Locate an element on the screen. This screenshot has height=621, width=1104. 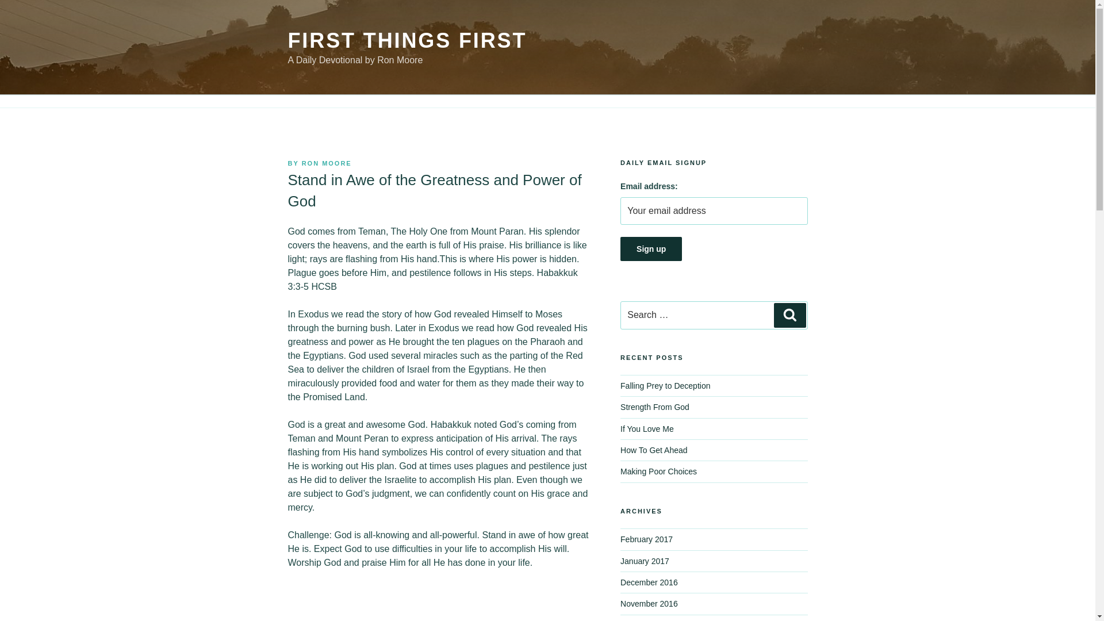
Making Poor Choices is located at coordinates (658, 471).